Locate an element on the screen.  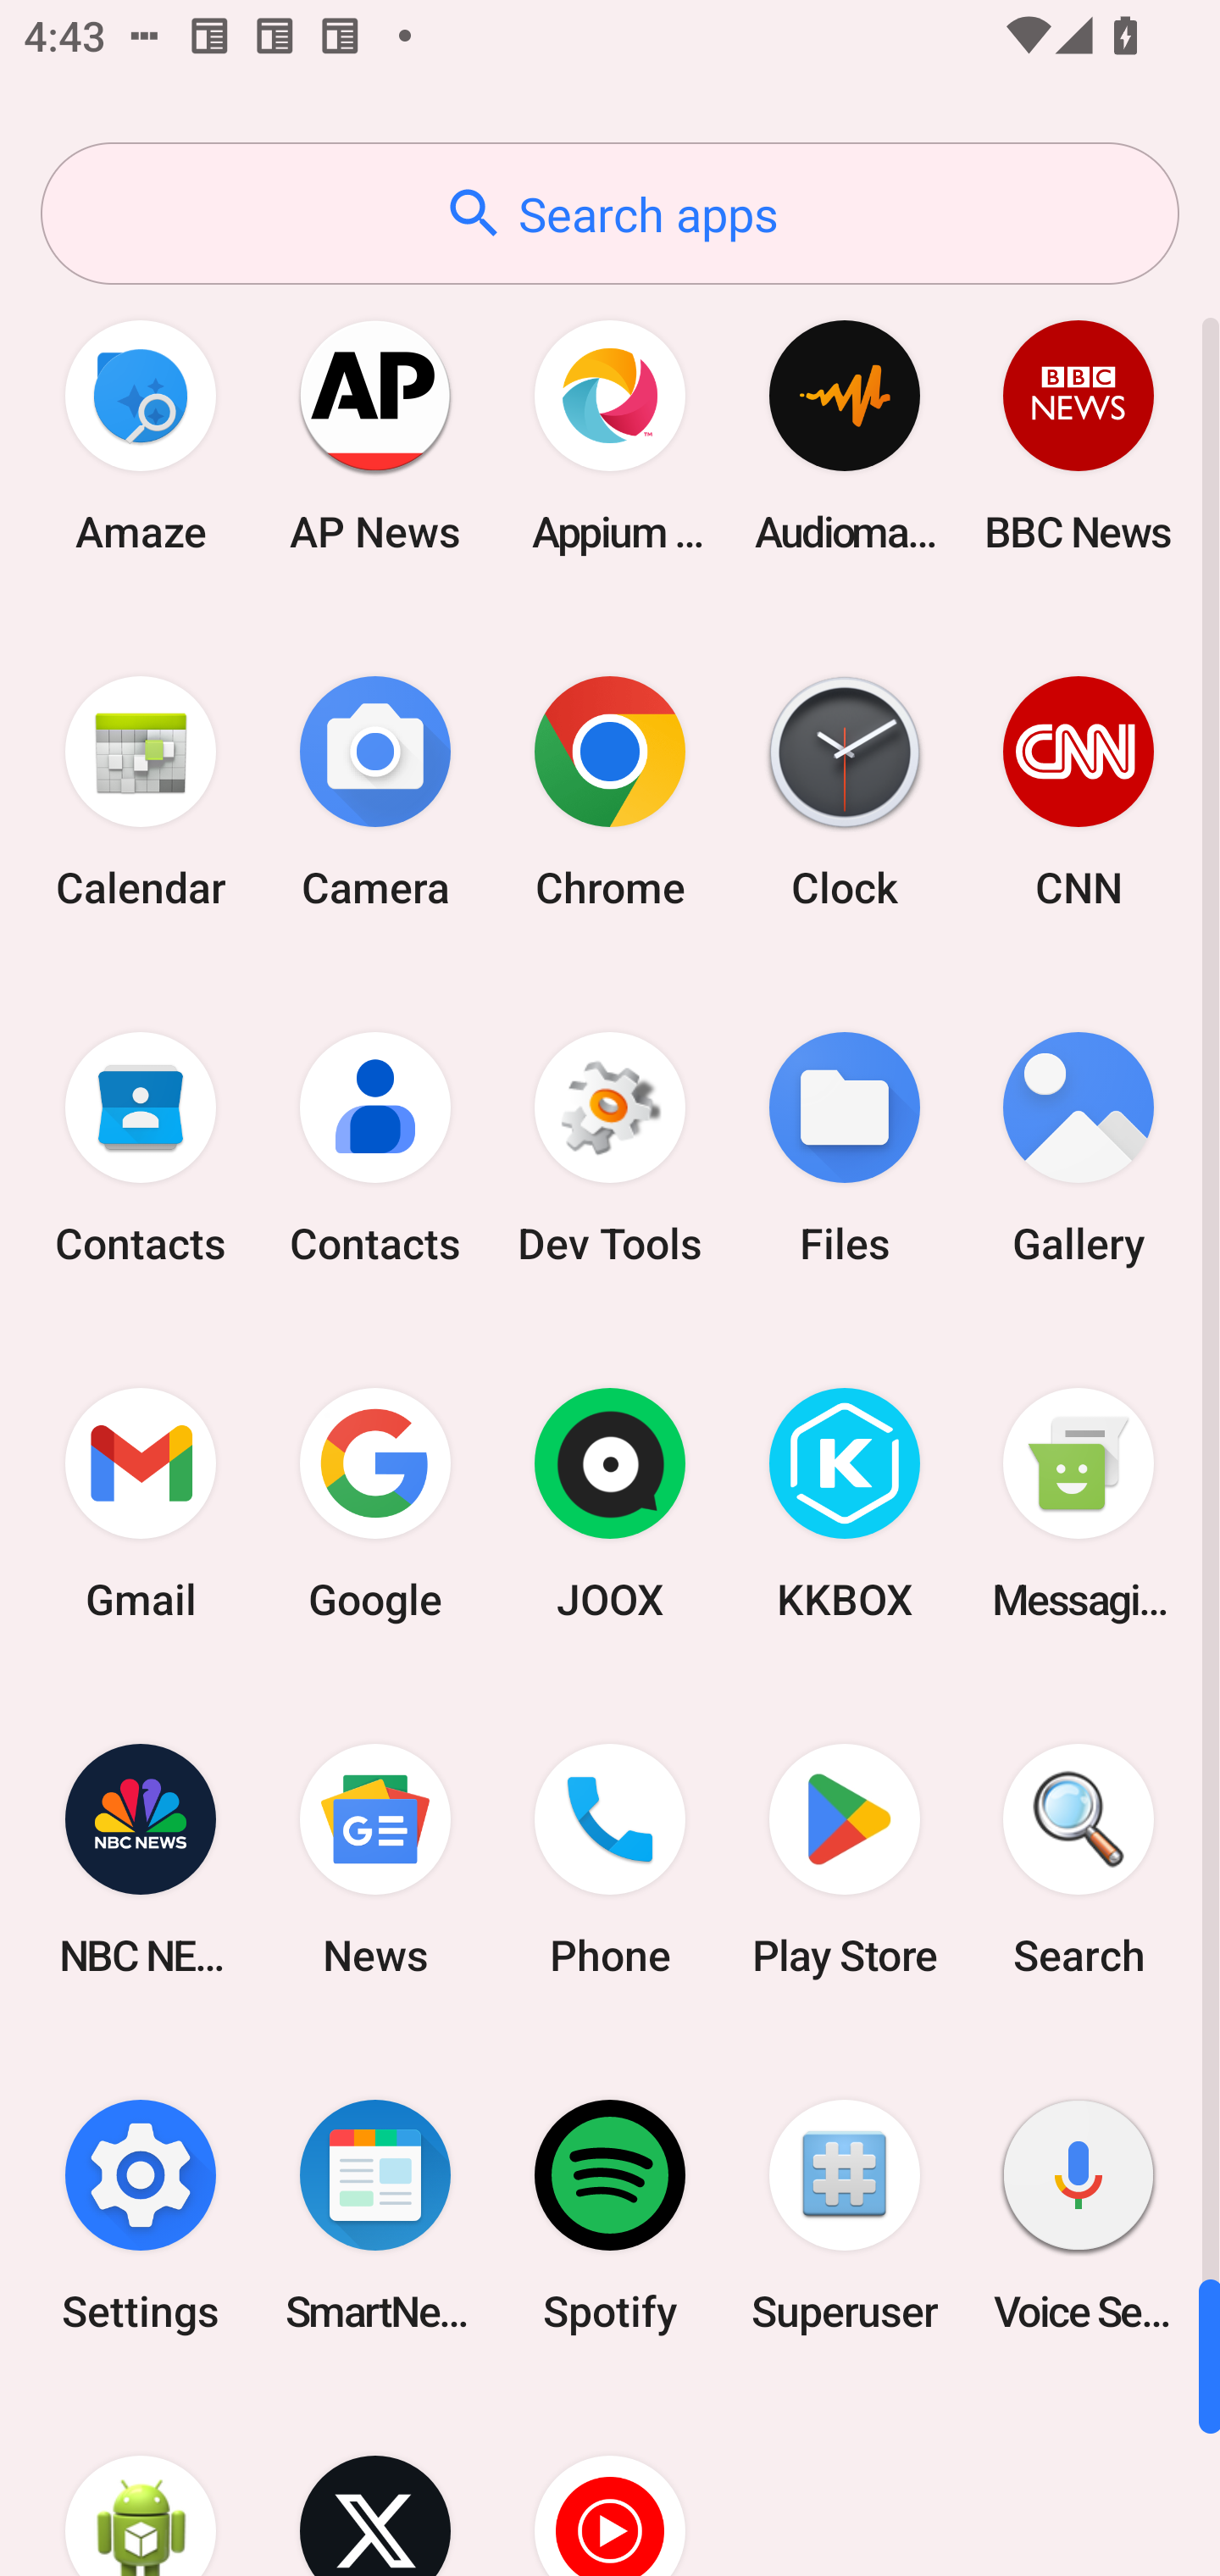
Gmail is located at coordinates (141, 1504).